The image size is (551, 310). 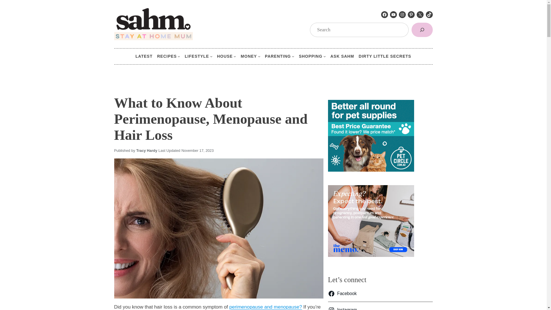 What do you see at coordinates (411, 14) in the screenshot?
I see `Pinterest` at bounding box center [411, 14].